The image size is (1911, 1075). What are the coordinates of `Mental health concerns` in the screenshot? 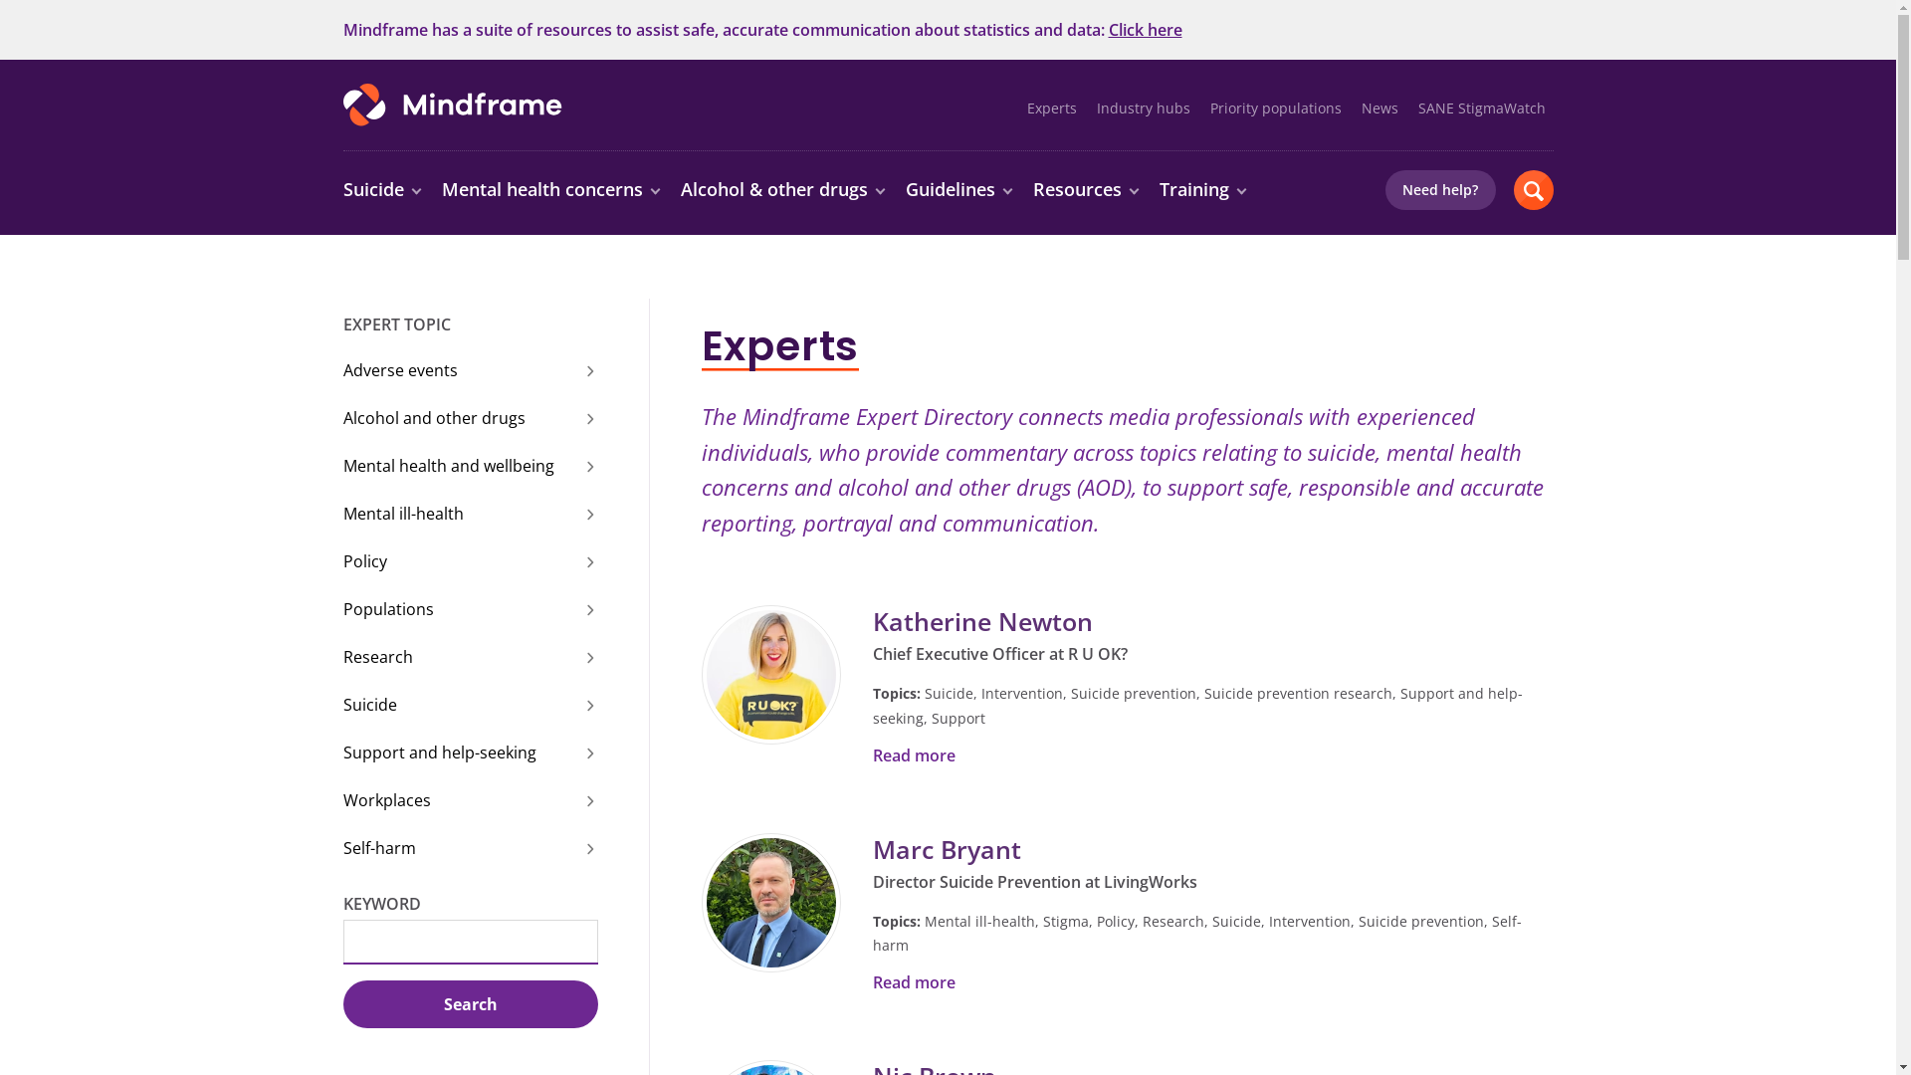 It's located at (552, 190).